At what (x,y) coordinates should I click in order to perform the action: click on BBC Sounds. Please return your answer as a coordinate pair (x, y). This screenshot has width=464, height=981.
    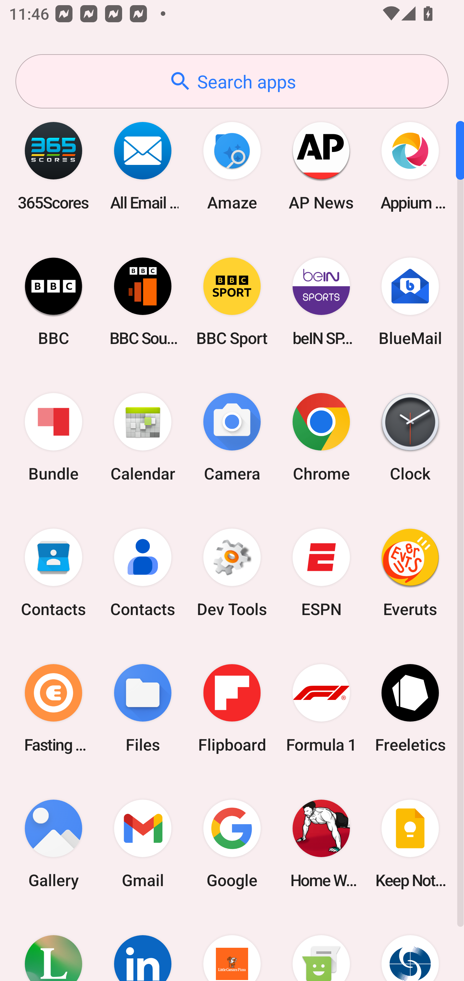
    Looking at the image, I should click on (143, 301).